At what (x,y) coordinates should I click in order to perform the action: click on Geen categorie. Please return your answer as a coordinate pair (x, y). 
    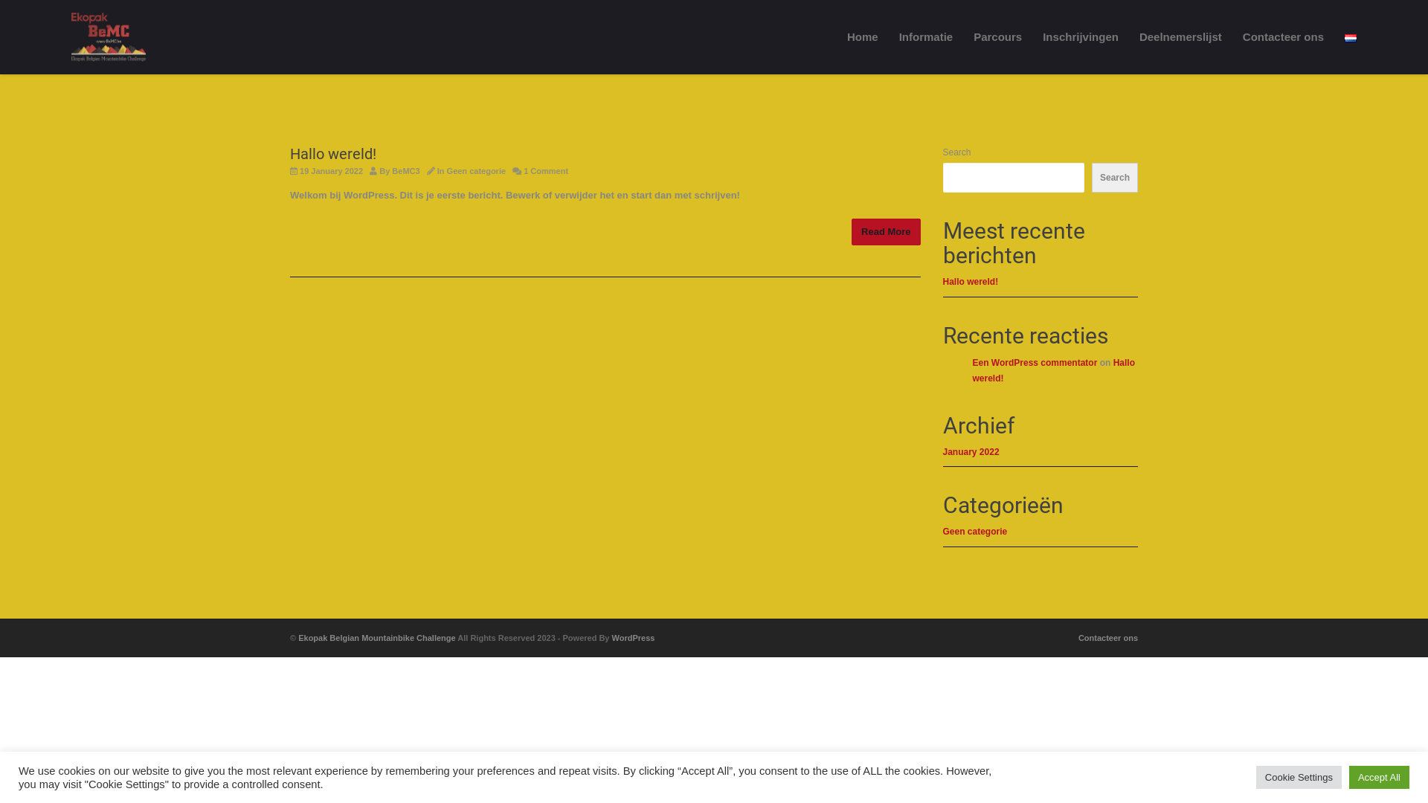
    Looking at the image, I should click on (976, 532).